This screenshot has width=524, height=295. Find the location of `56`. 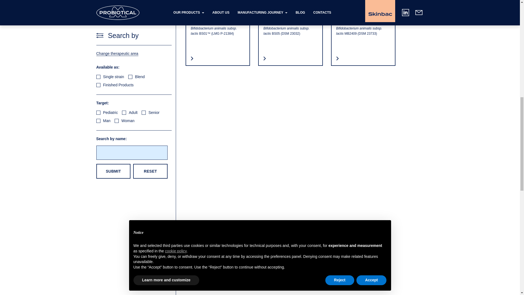

56 is located at coordinates (98, 13).